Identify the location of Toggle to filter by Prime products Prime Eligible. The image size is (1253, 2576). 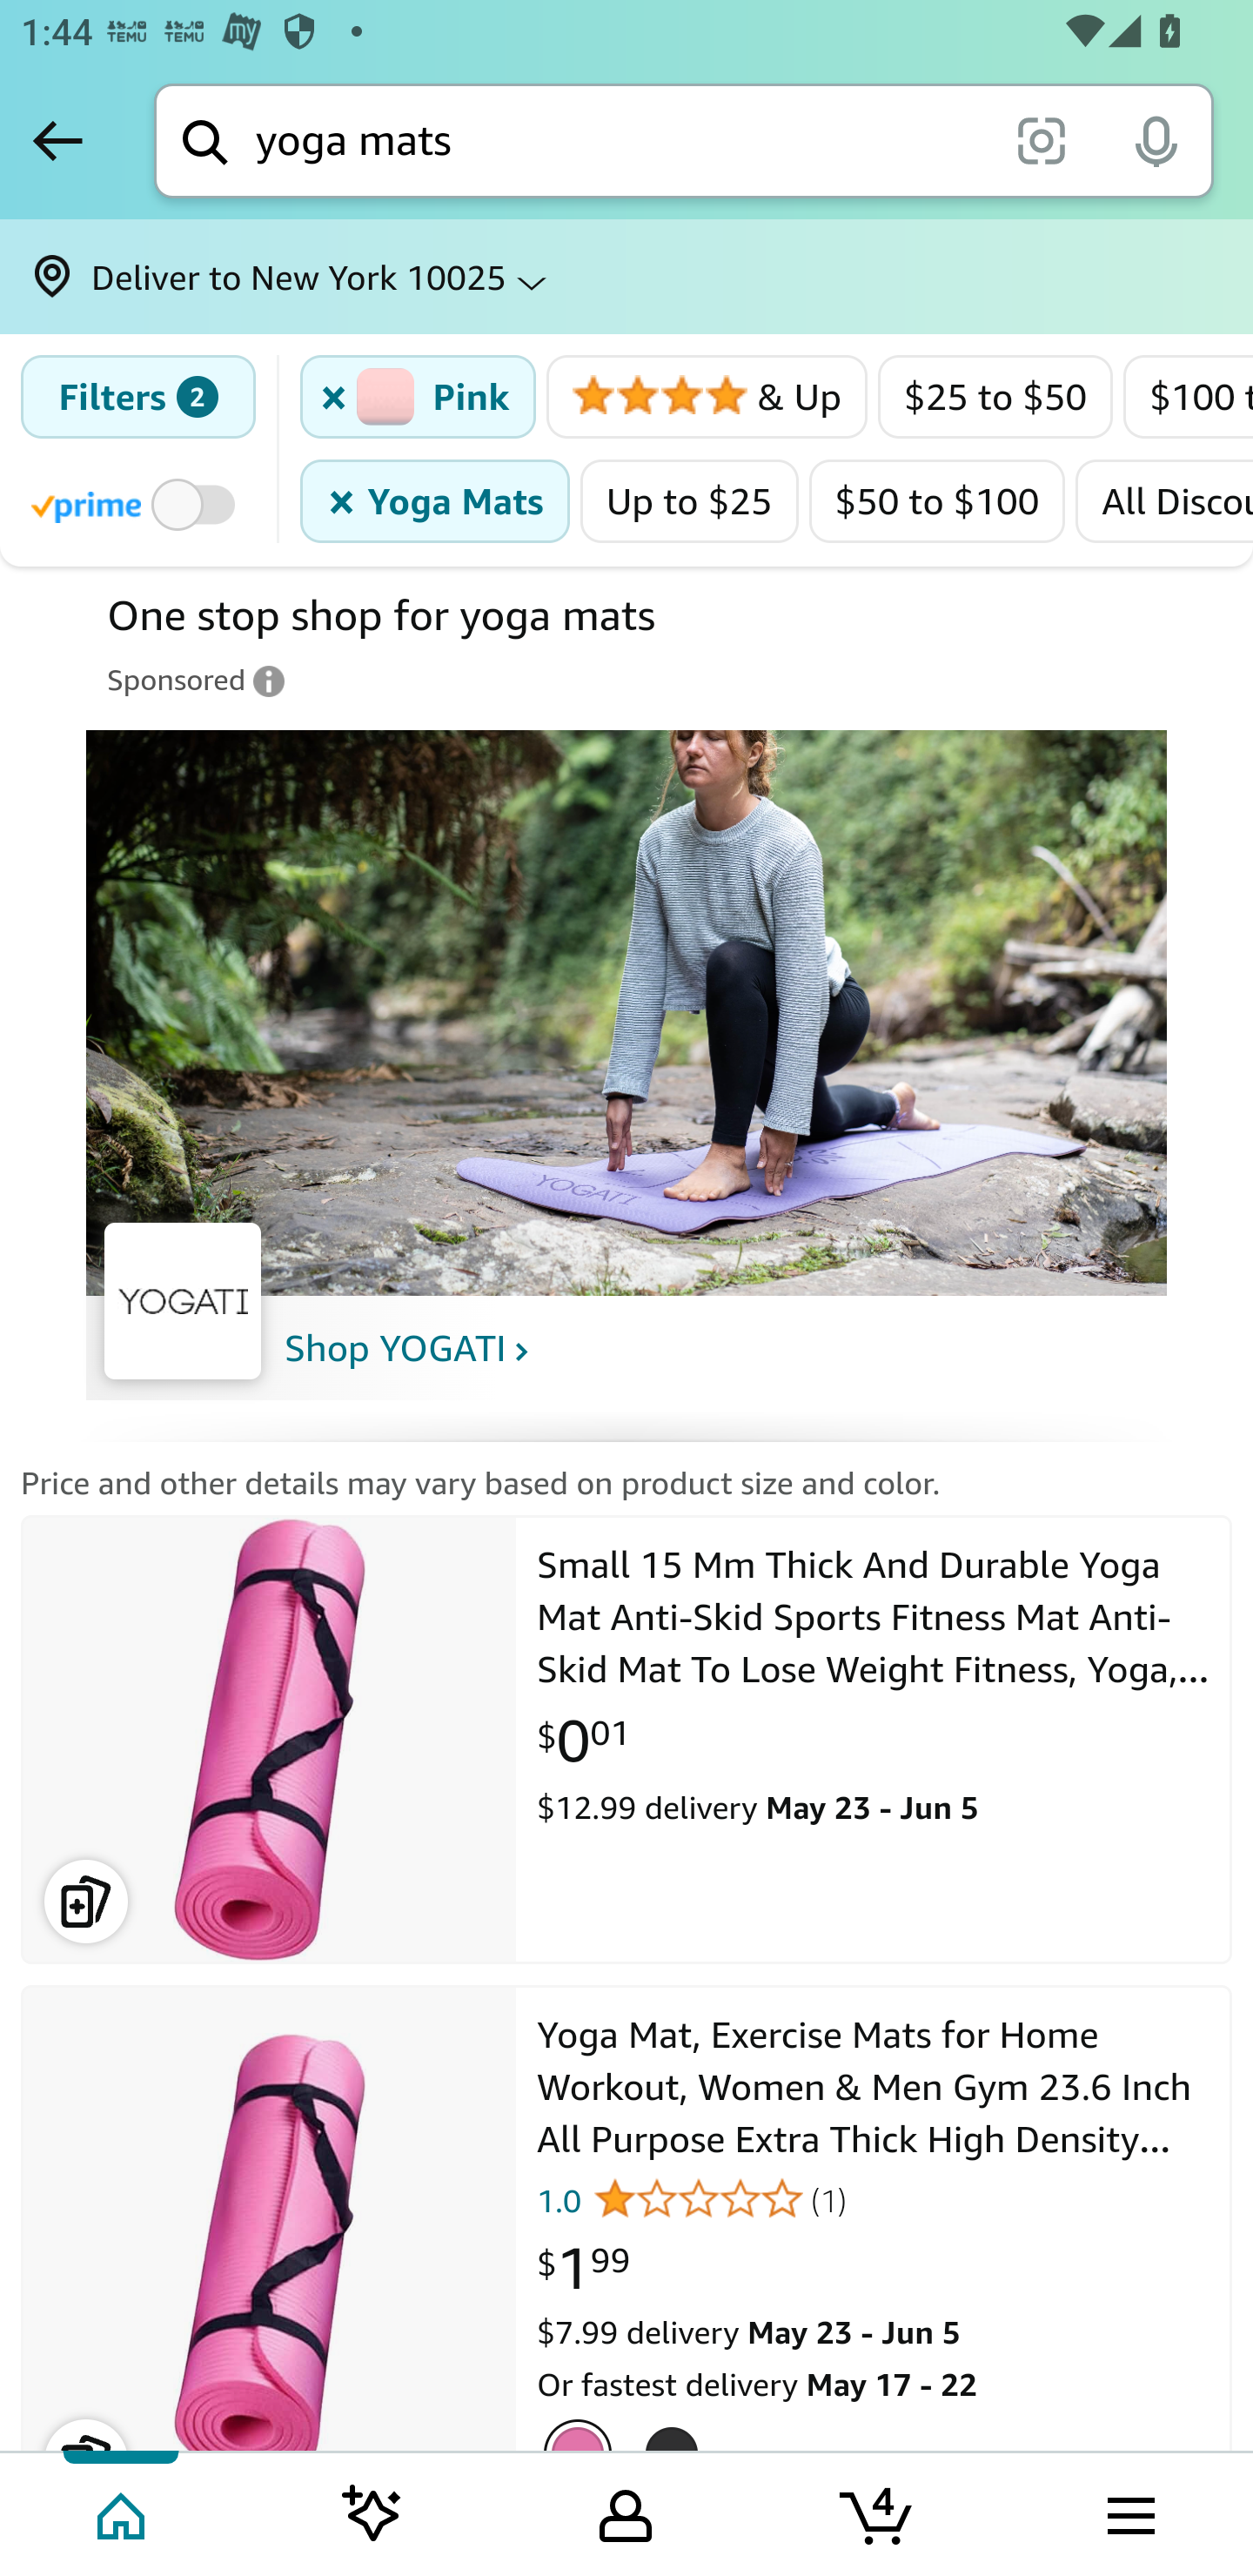
(137, 503).